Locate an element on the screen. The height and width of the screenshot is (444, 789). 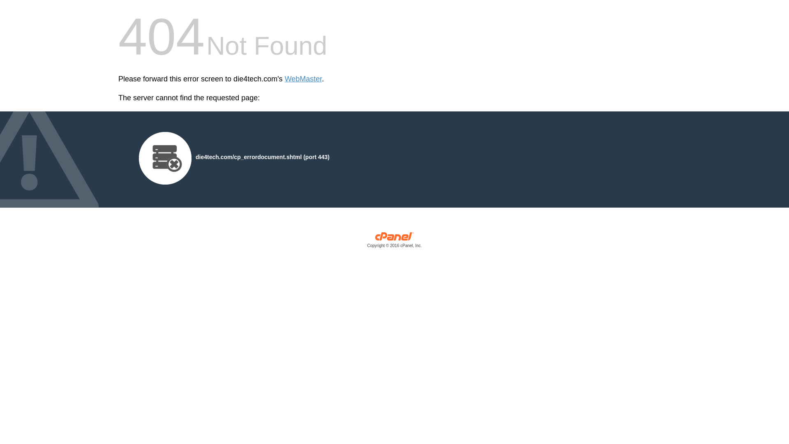
cPanel, Inc. is located at coordinates (394, 242).